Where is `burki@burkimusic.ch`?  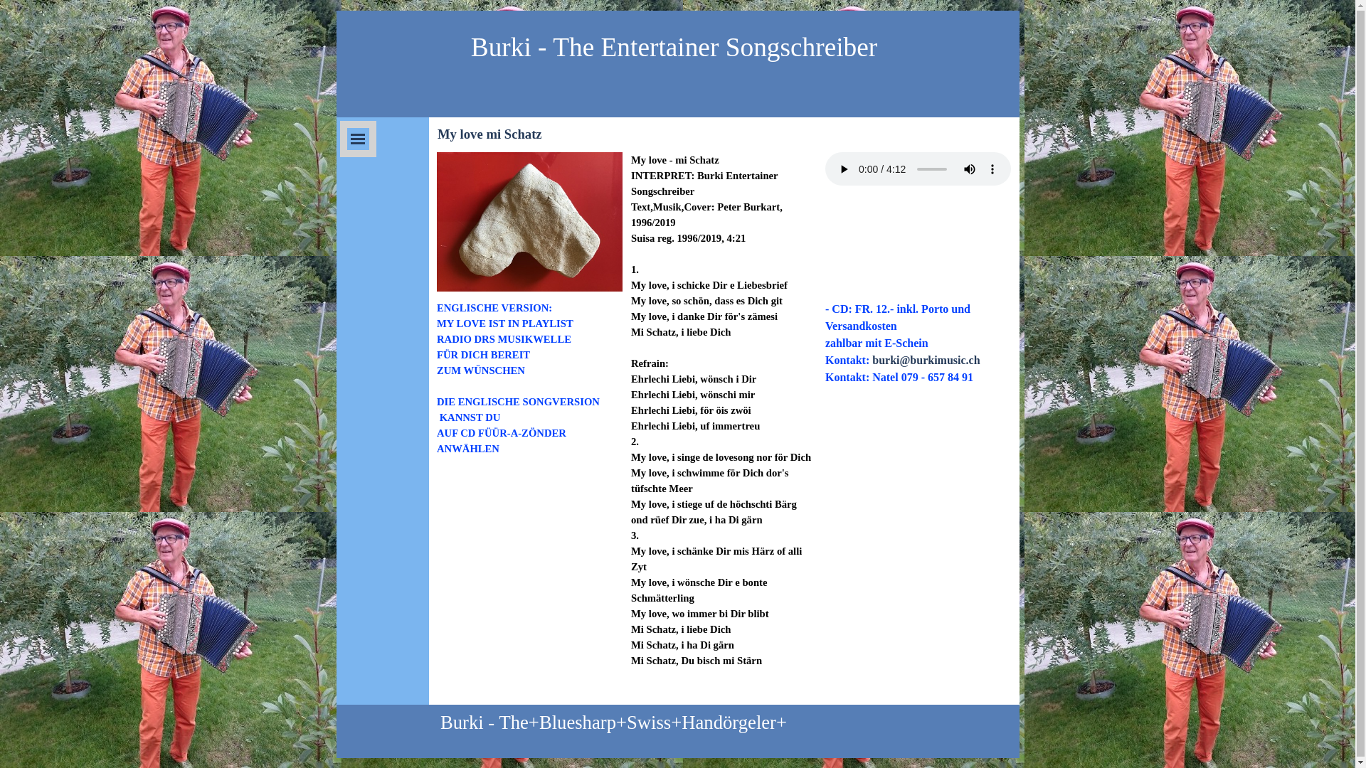
burki@burkimusic.ch is located at coordinates (926, 360).